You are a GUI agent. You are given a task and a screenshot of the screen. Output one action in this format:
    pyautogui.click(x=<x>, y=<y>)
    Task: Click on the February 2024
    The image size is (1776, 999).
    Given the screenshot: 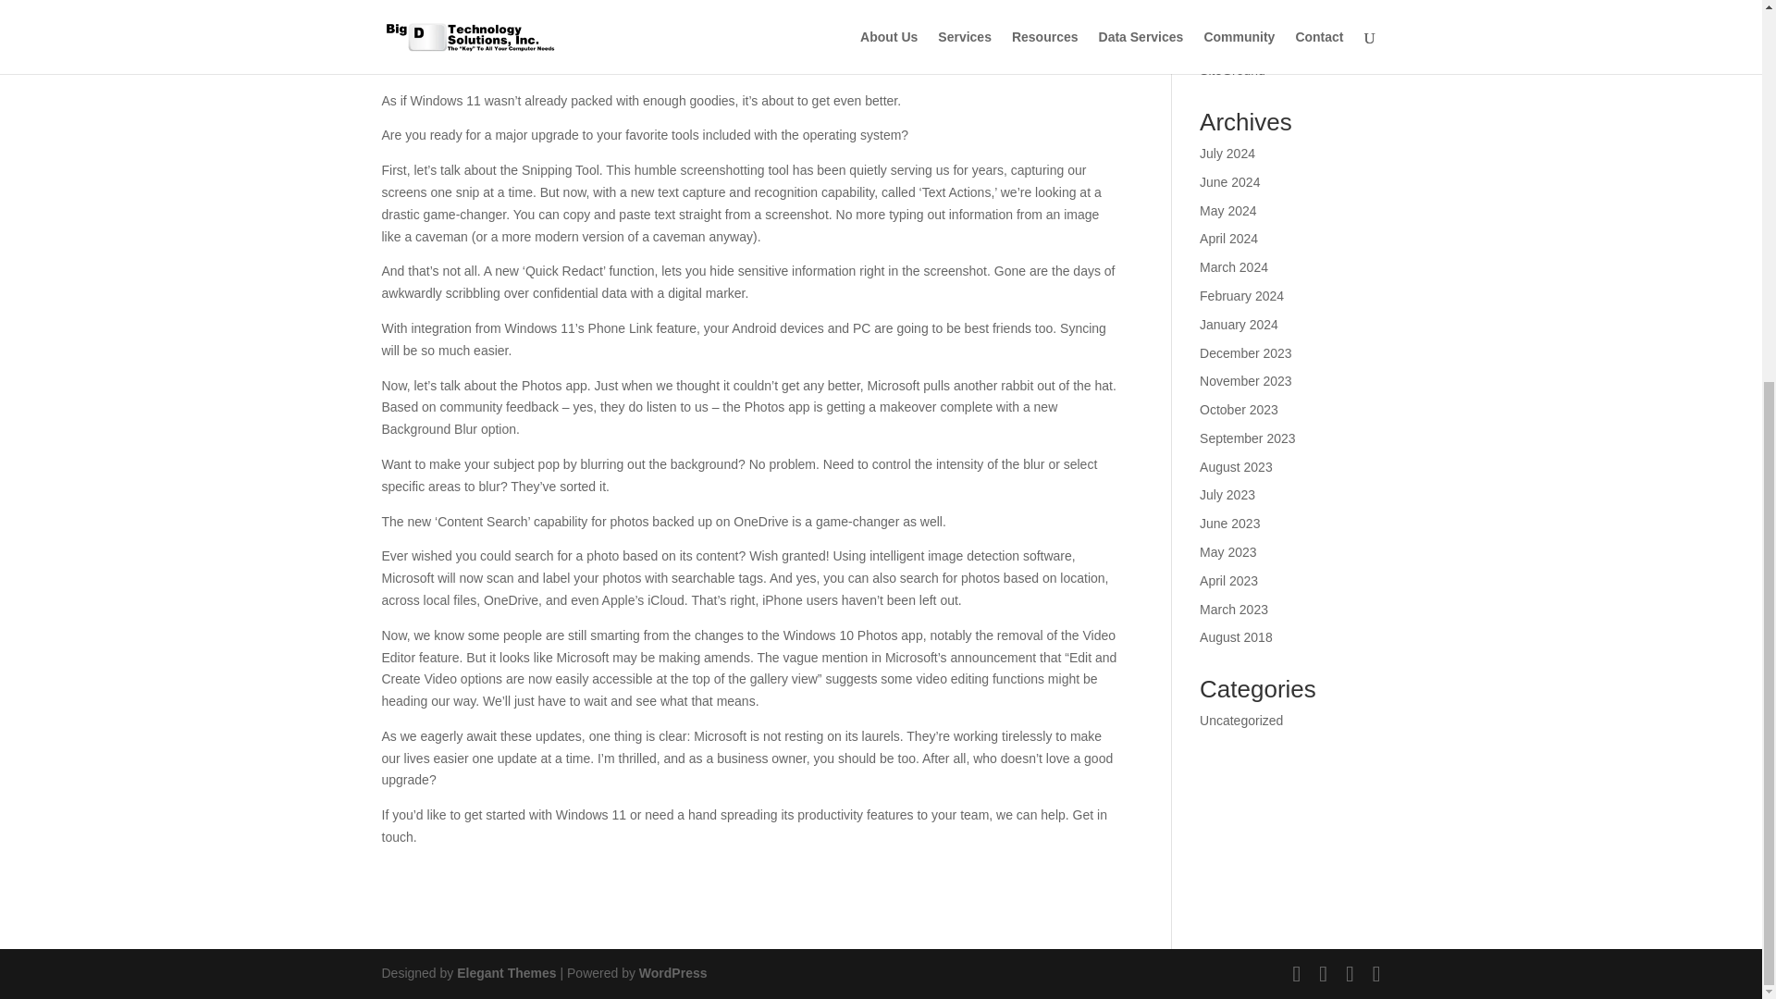 What is the action you would take?
    pyautogui.click(x=1241, y=296)
    